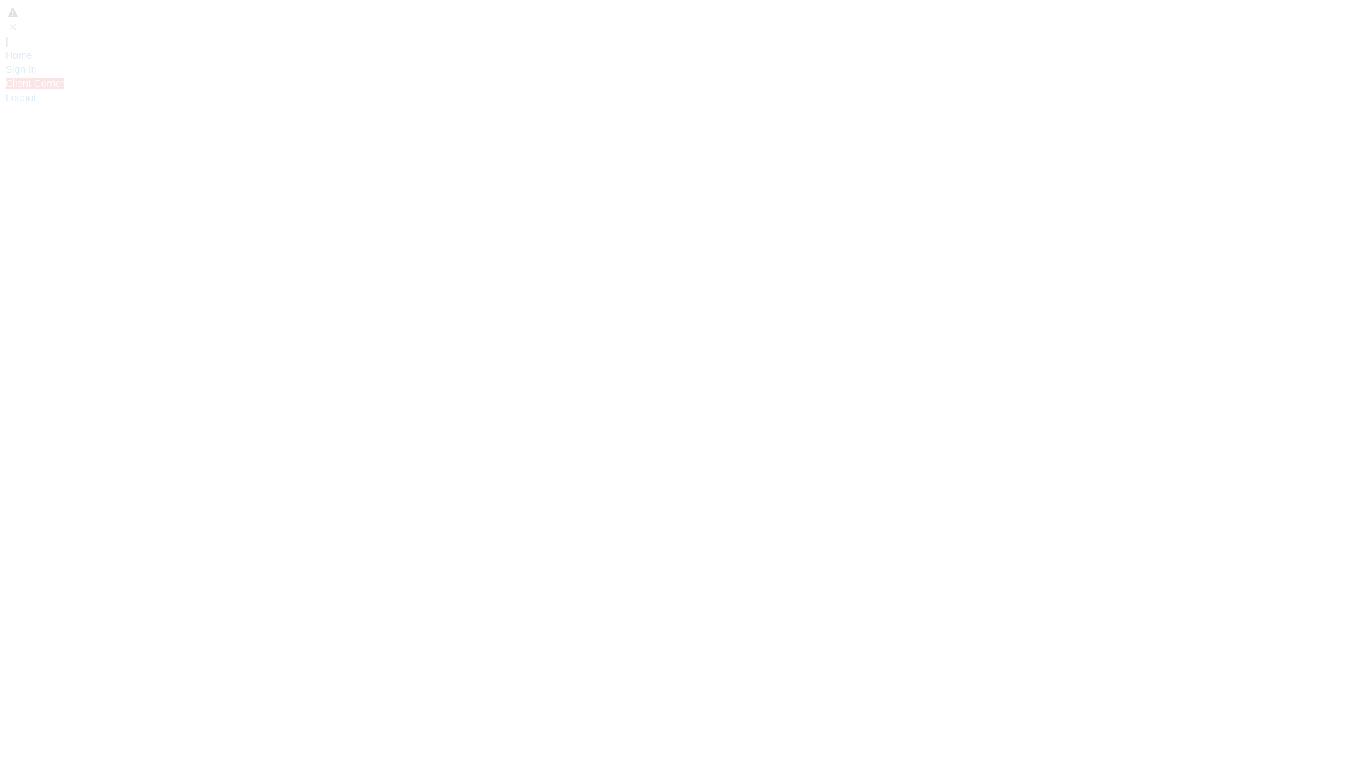  Describe the element at coordinates (35, 84) in the screenshot. I see `Client Corner` at that location.